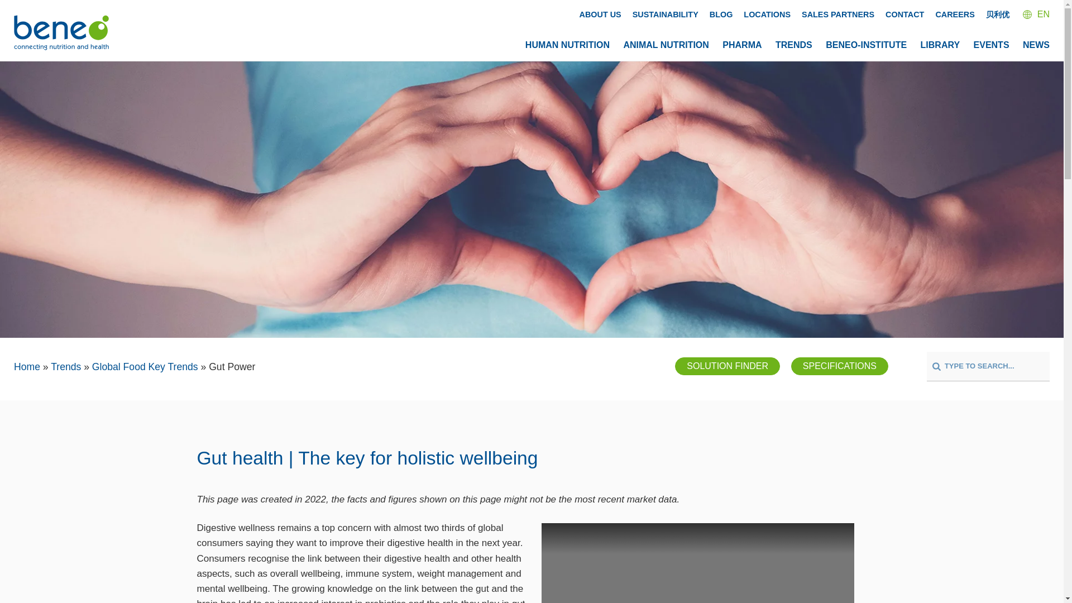 This screenshot has height=603, width=1072. I want to click on EN, so click(1036, 14).